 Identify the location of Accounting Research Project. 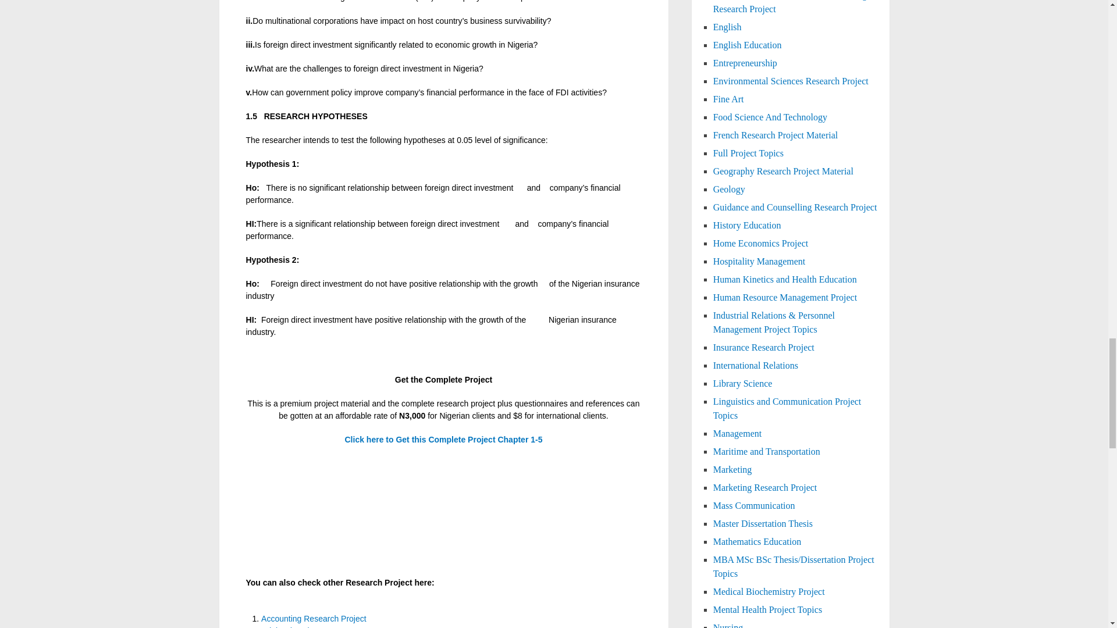
(314, 619).